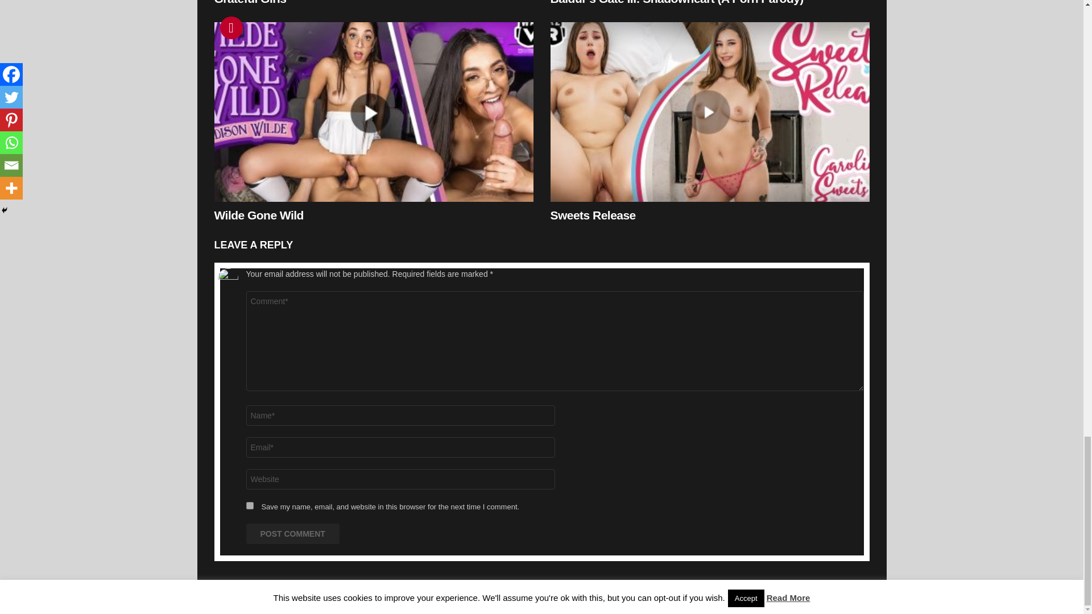  What do you see at coordinates (292, 533) in the screenshot?
I see `Post Comment` at bounding box center [292, 533].